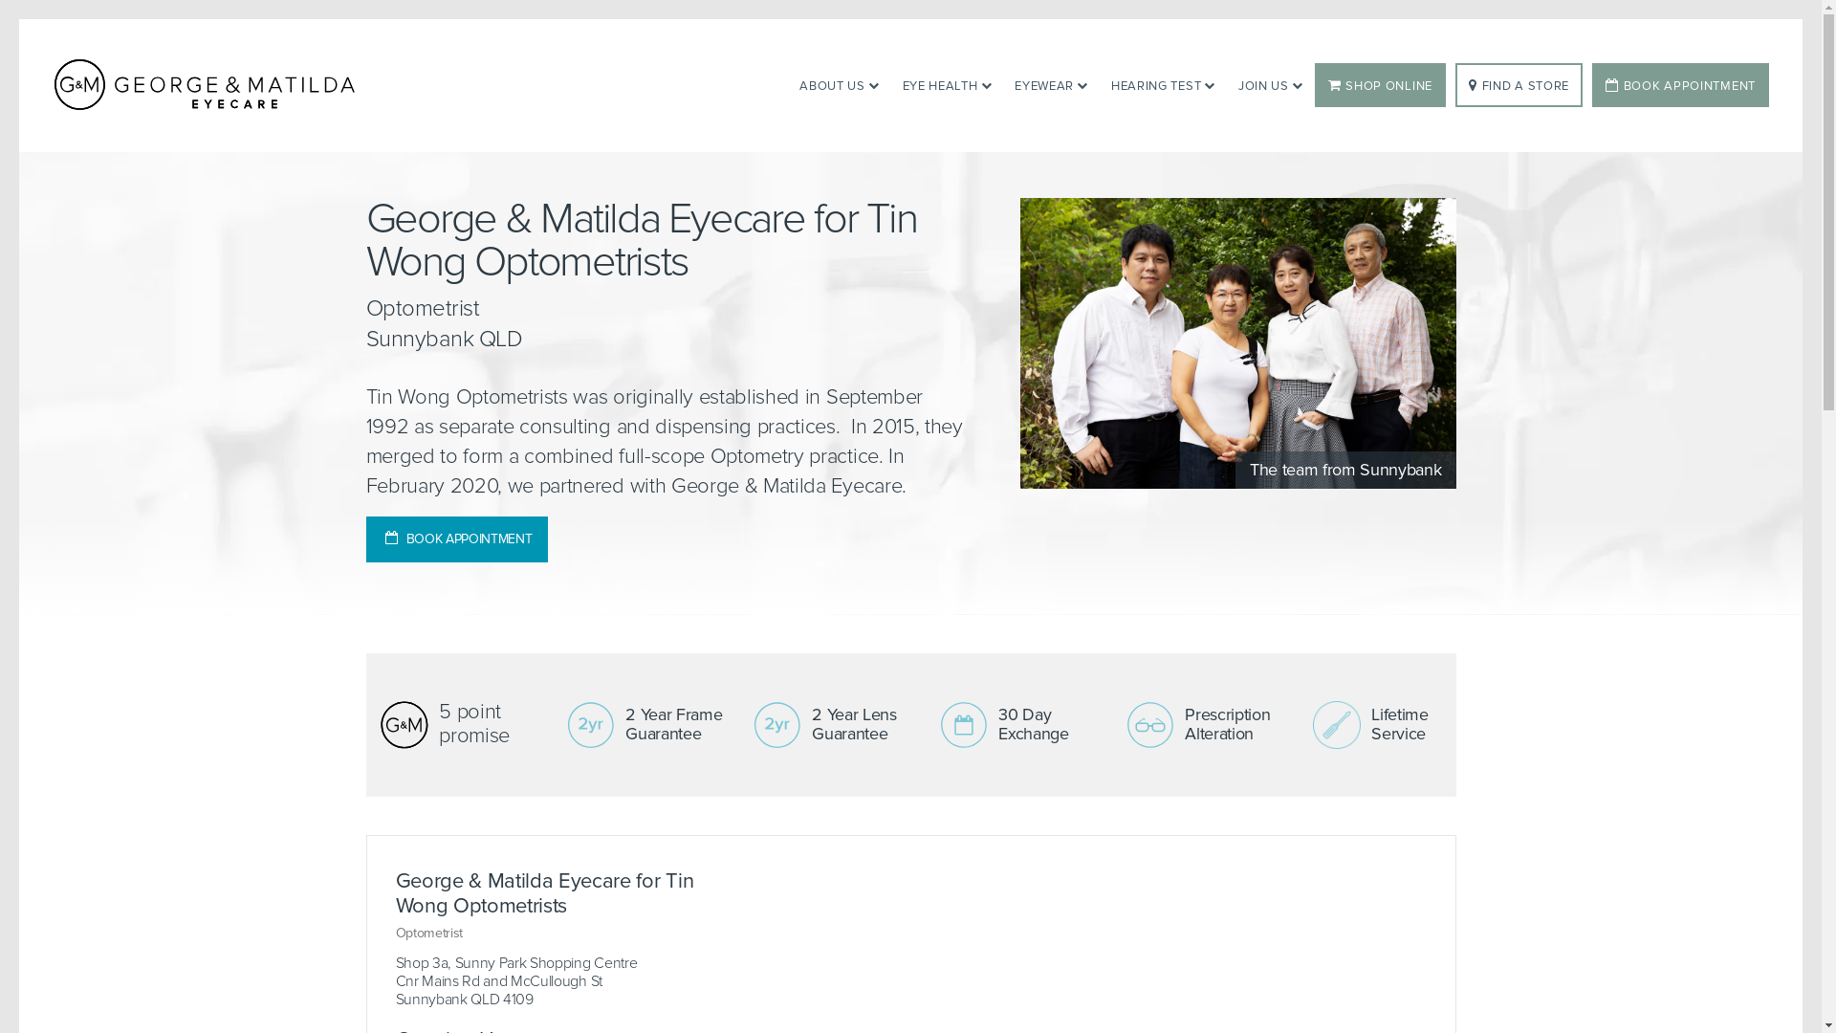  Describe the element at coordinates (1381, 85) in the screenshot. I see `SHOP ONLINE` at that location.